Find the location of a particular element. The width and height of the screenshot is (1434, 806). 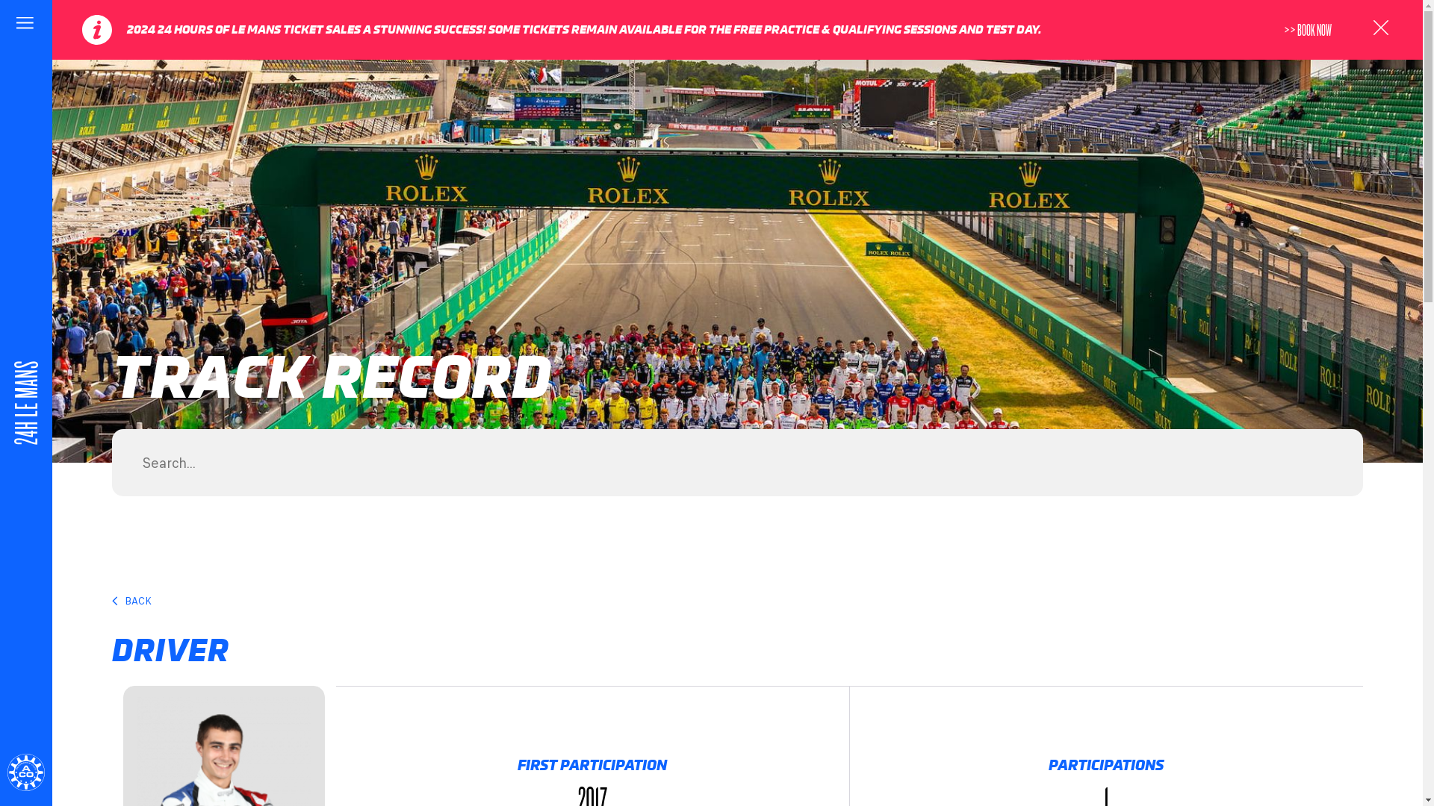

>> BOOK NOW is located at coordinates (1315, 30).